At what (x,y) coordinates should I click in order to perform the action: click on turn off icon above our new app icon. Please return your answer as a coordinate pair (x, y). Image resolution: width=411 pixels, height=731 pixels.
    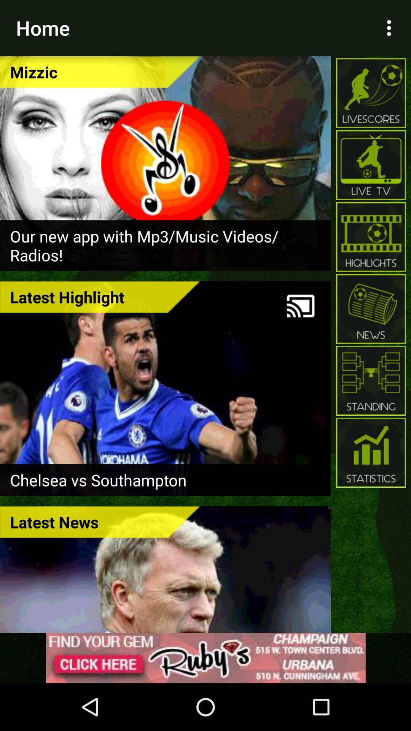
    Looking at the image, I should click on (100, 72).